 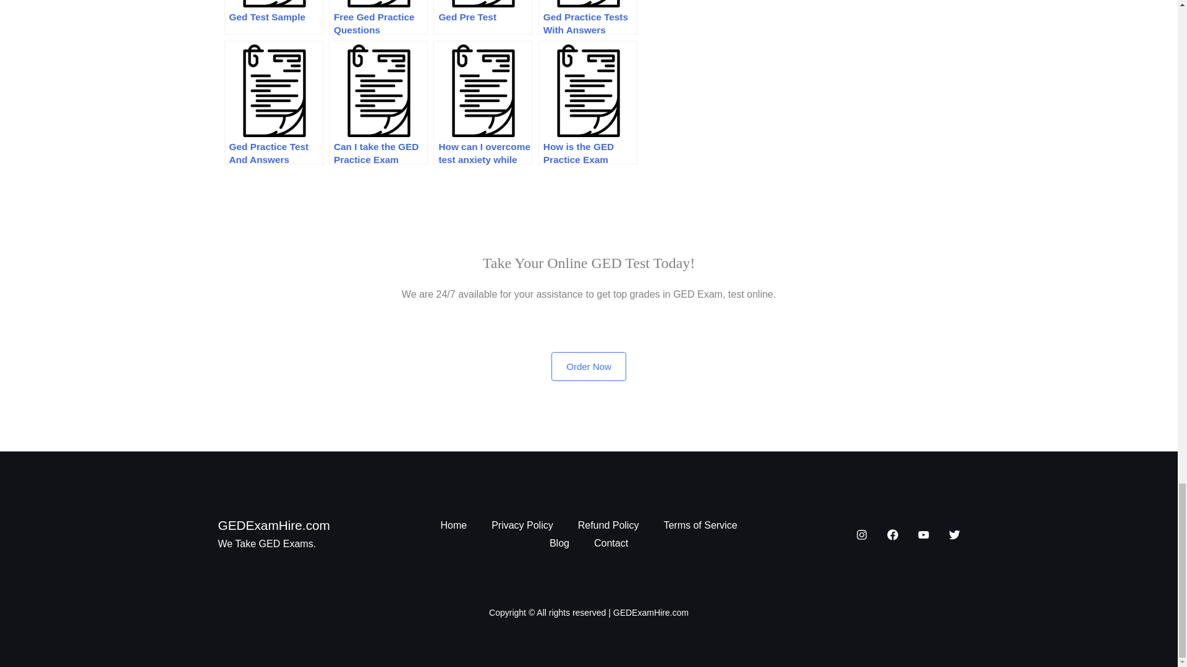 I want to click on Ged Test Sample, so click(x=273, y=17).